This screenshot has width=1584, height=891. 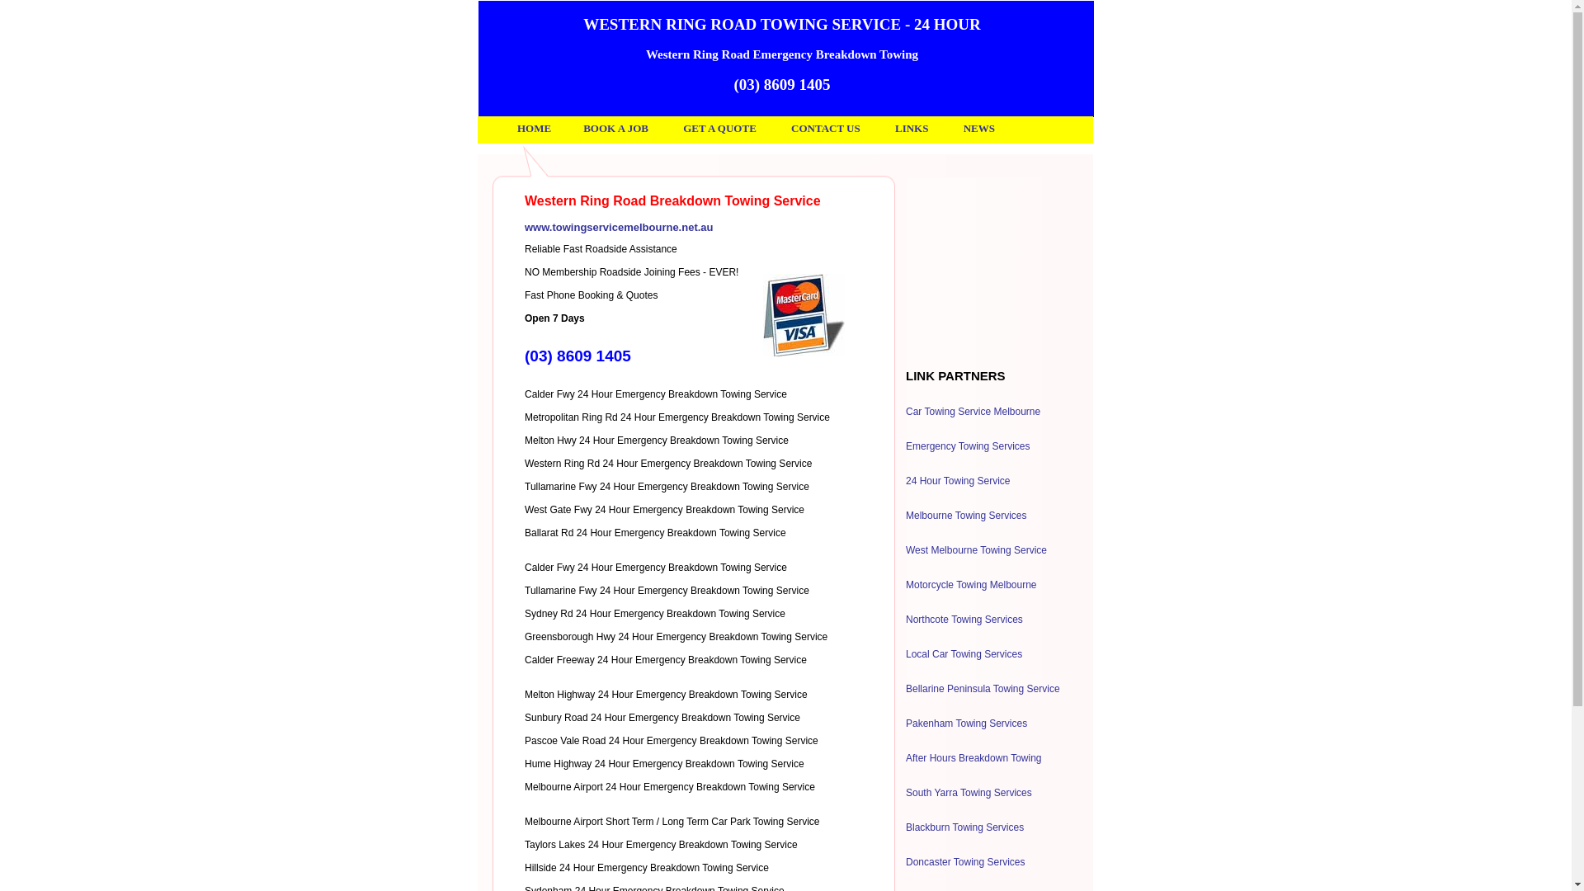 What do you see at coordinates (826, 129) in the screenshot?
I see `CONTACT US` at bounding box center [826, 129].